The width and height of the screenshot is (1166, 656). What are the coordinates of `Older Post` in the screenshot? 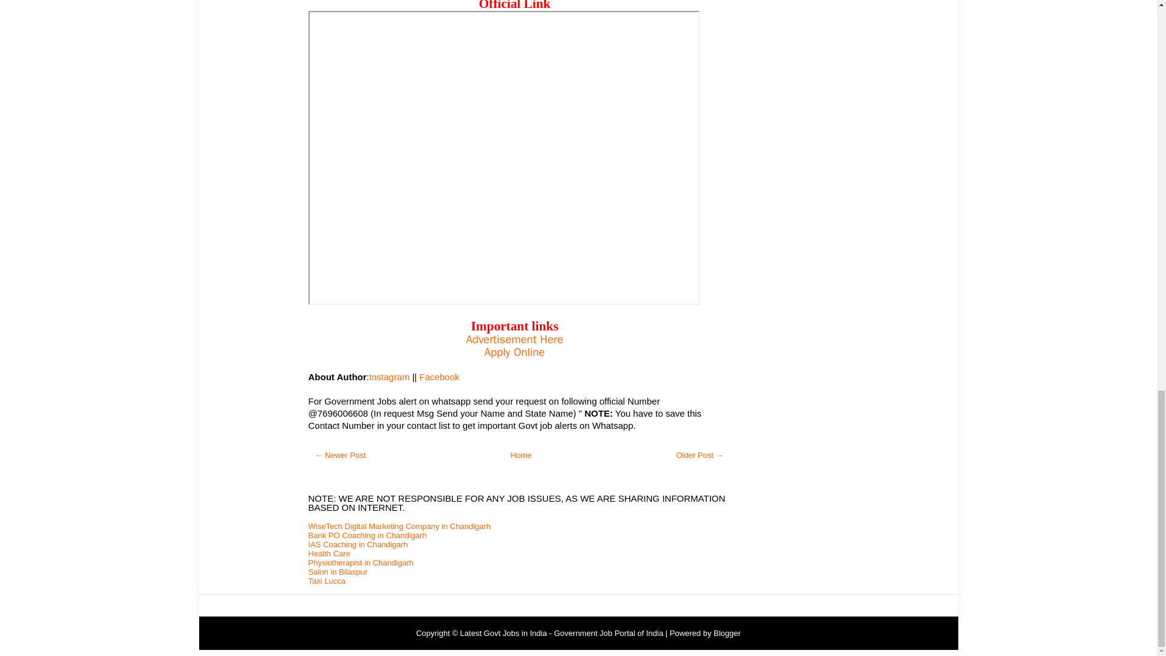 It's located at (700, 455).